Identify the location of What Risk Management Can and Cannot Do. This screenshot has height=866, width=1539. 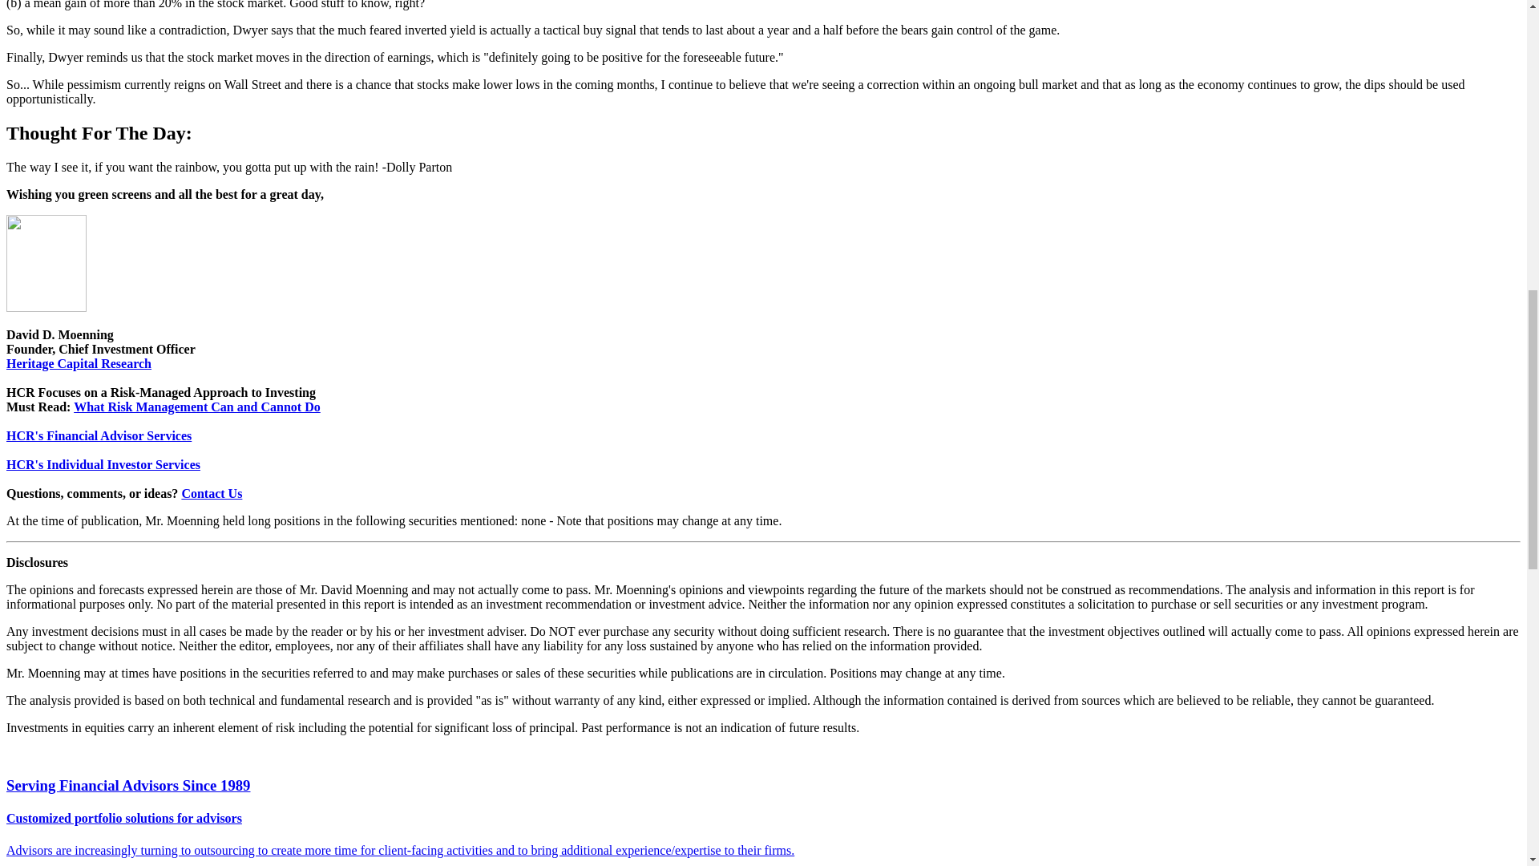
(197, 406).